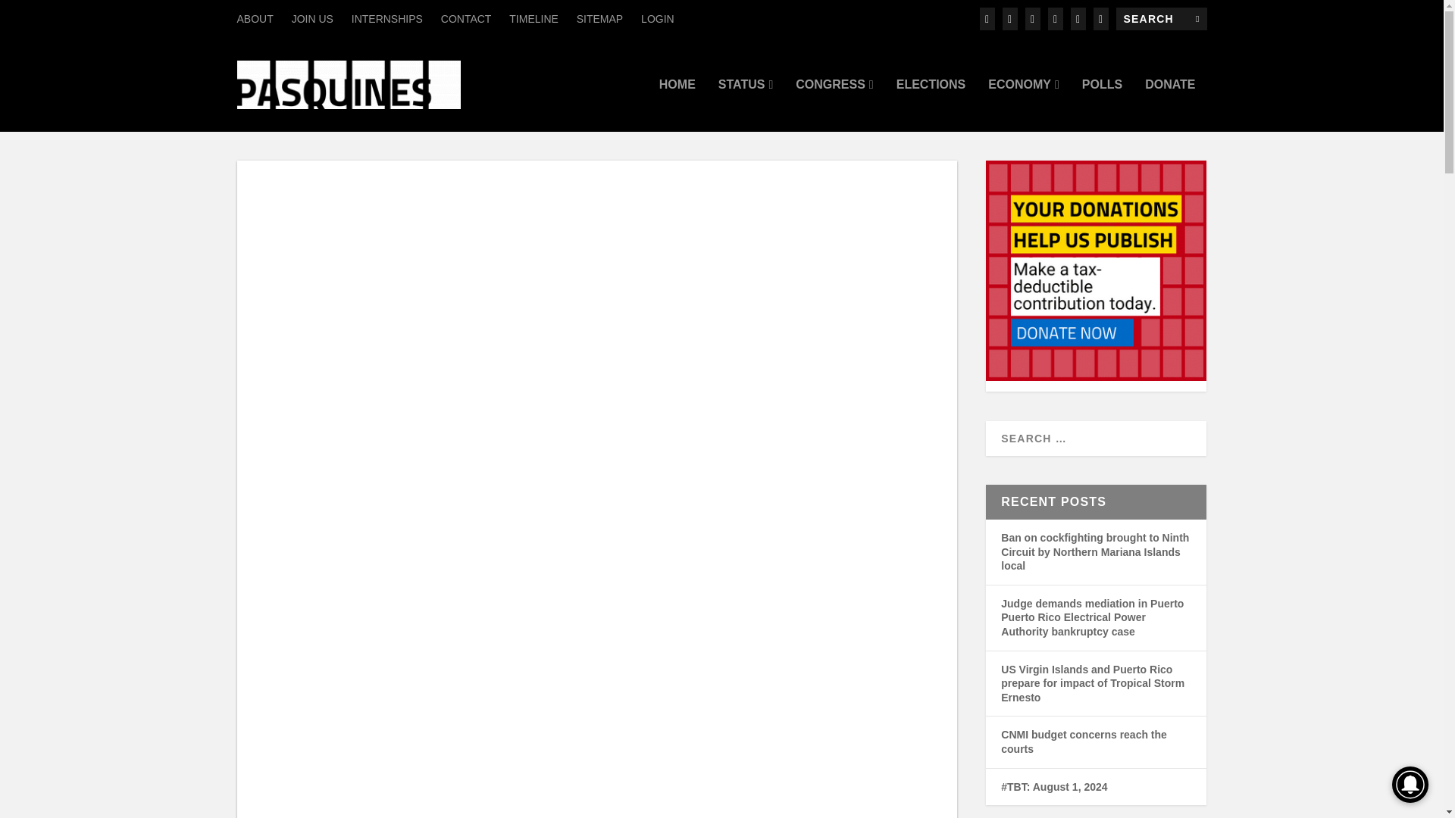 The width and height of the screenshot is (1455, 818). What do you see at coordinates (1161, 18) in the screenshot?
I see `Search for:` at bounding box center [1161, 18].